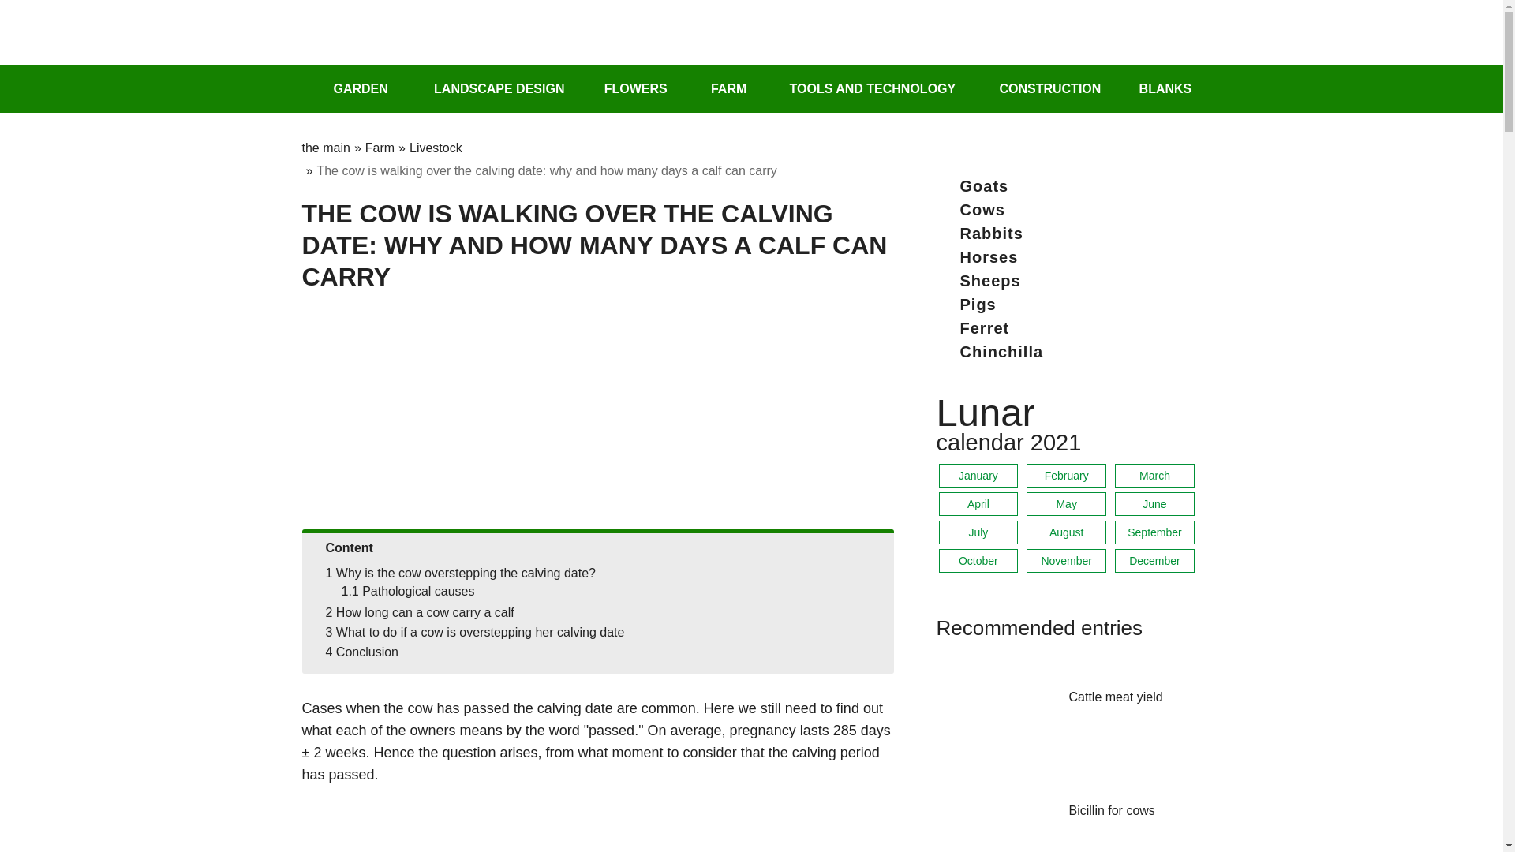  Describe the element at coordinates (1071, 257) in the screenshot. I see `horses` at that location.